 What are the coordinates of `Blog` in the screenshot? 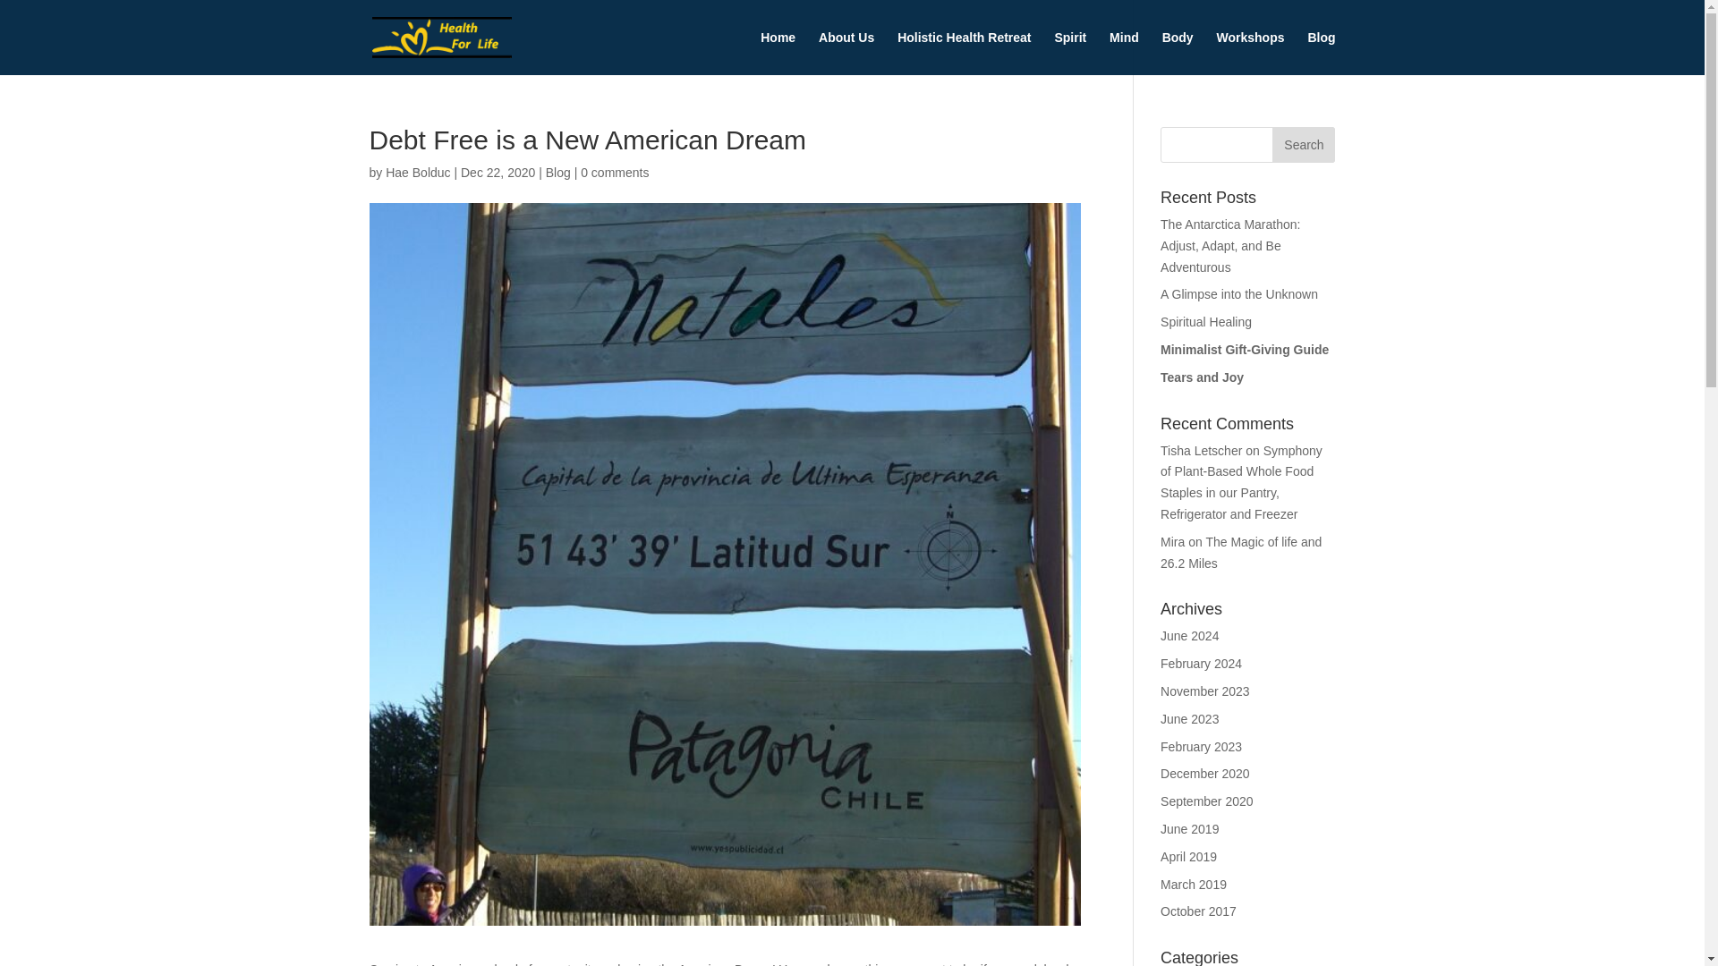 It's located at (558, 172).